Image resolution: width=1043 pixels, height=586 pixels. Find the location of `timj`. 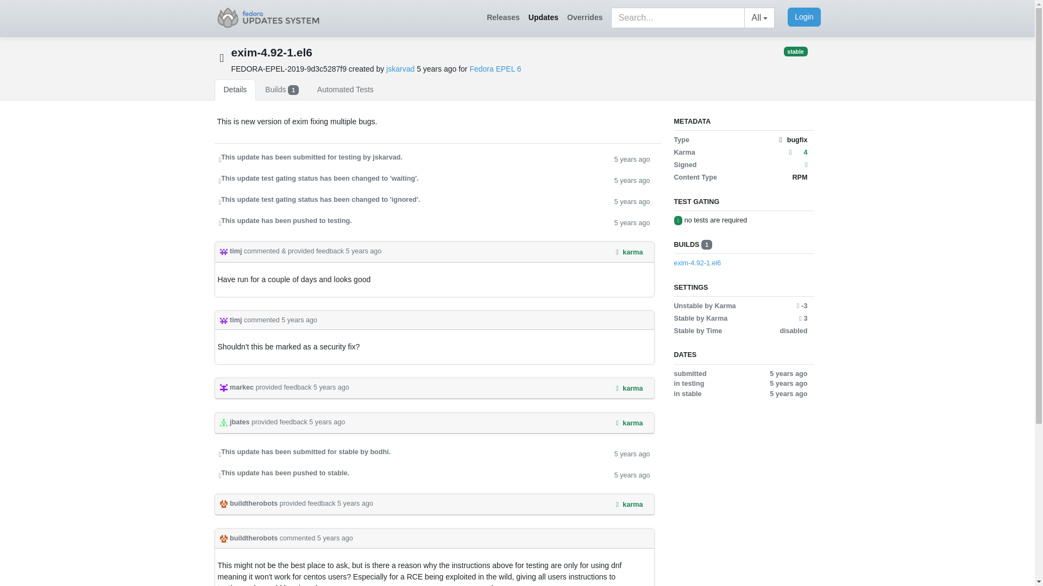

timj is located at coordinates (231, 251).